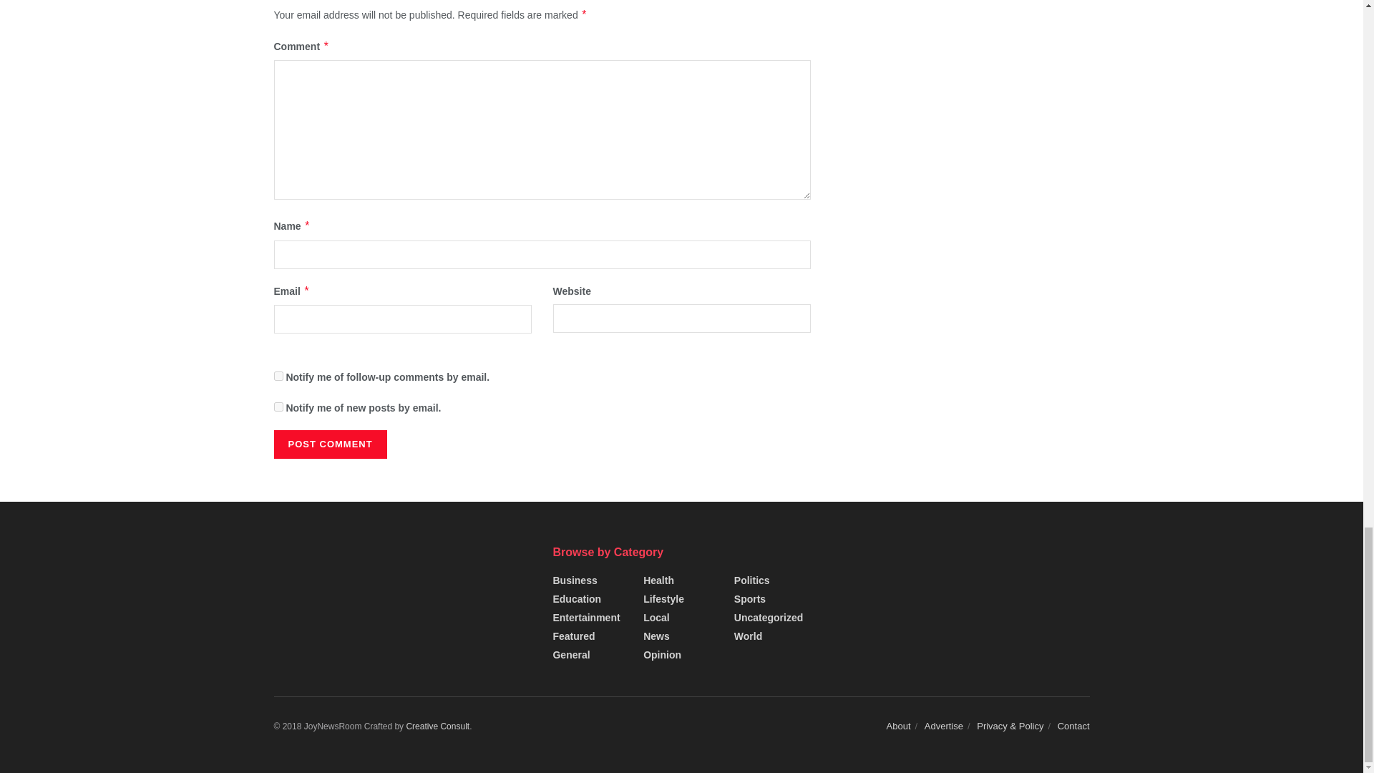  I want to click on Post Comment, so click(329, 444).